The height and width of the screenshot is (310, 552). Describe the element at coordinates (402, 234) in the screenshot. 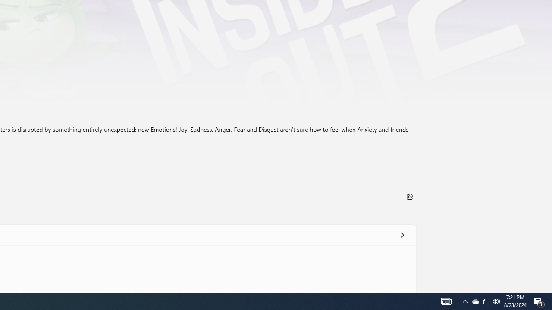

I see `See all` at that location.